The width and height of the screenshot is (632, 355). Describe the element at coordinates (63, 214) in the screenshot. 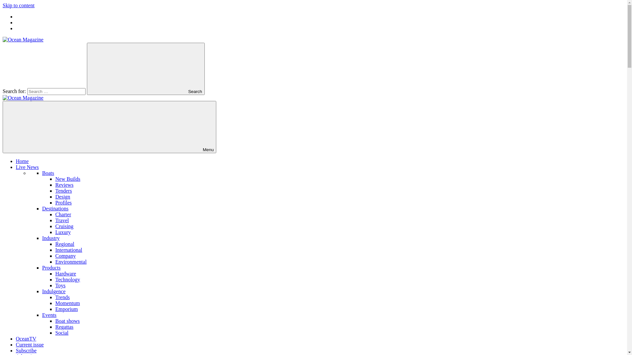

I see `Charter` at that location.